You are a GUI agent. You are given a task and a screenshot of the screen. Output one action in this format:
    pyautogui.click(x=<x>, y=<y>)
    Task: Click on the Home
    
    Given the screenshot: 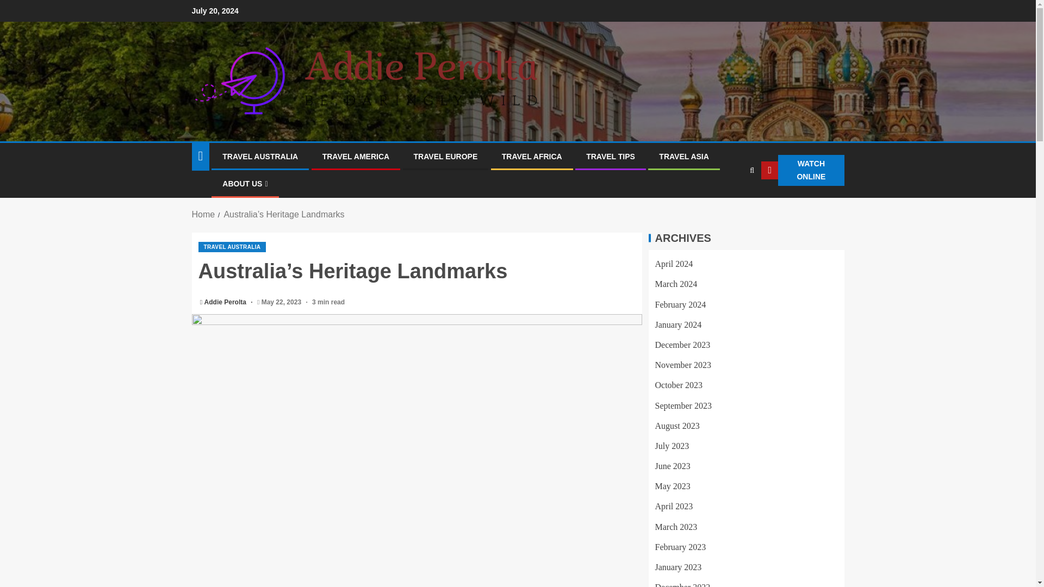 What is the action you would take?
    pyautogui.click(x=203, y=214)
    